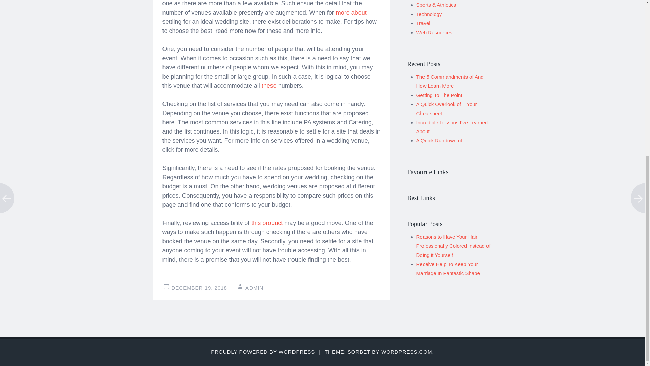 The image size is (650, 366). I want to click on ADMIN, so click(254, 288).